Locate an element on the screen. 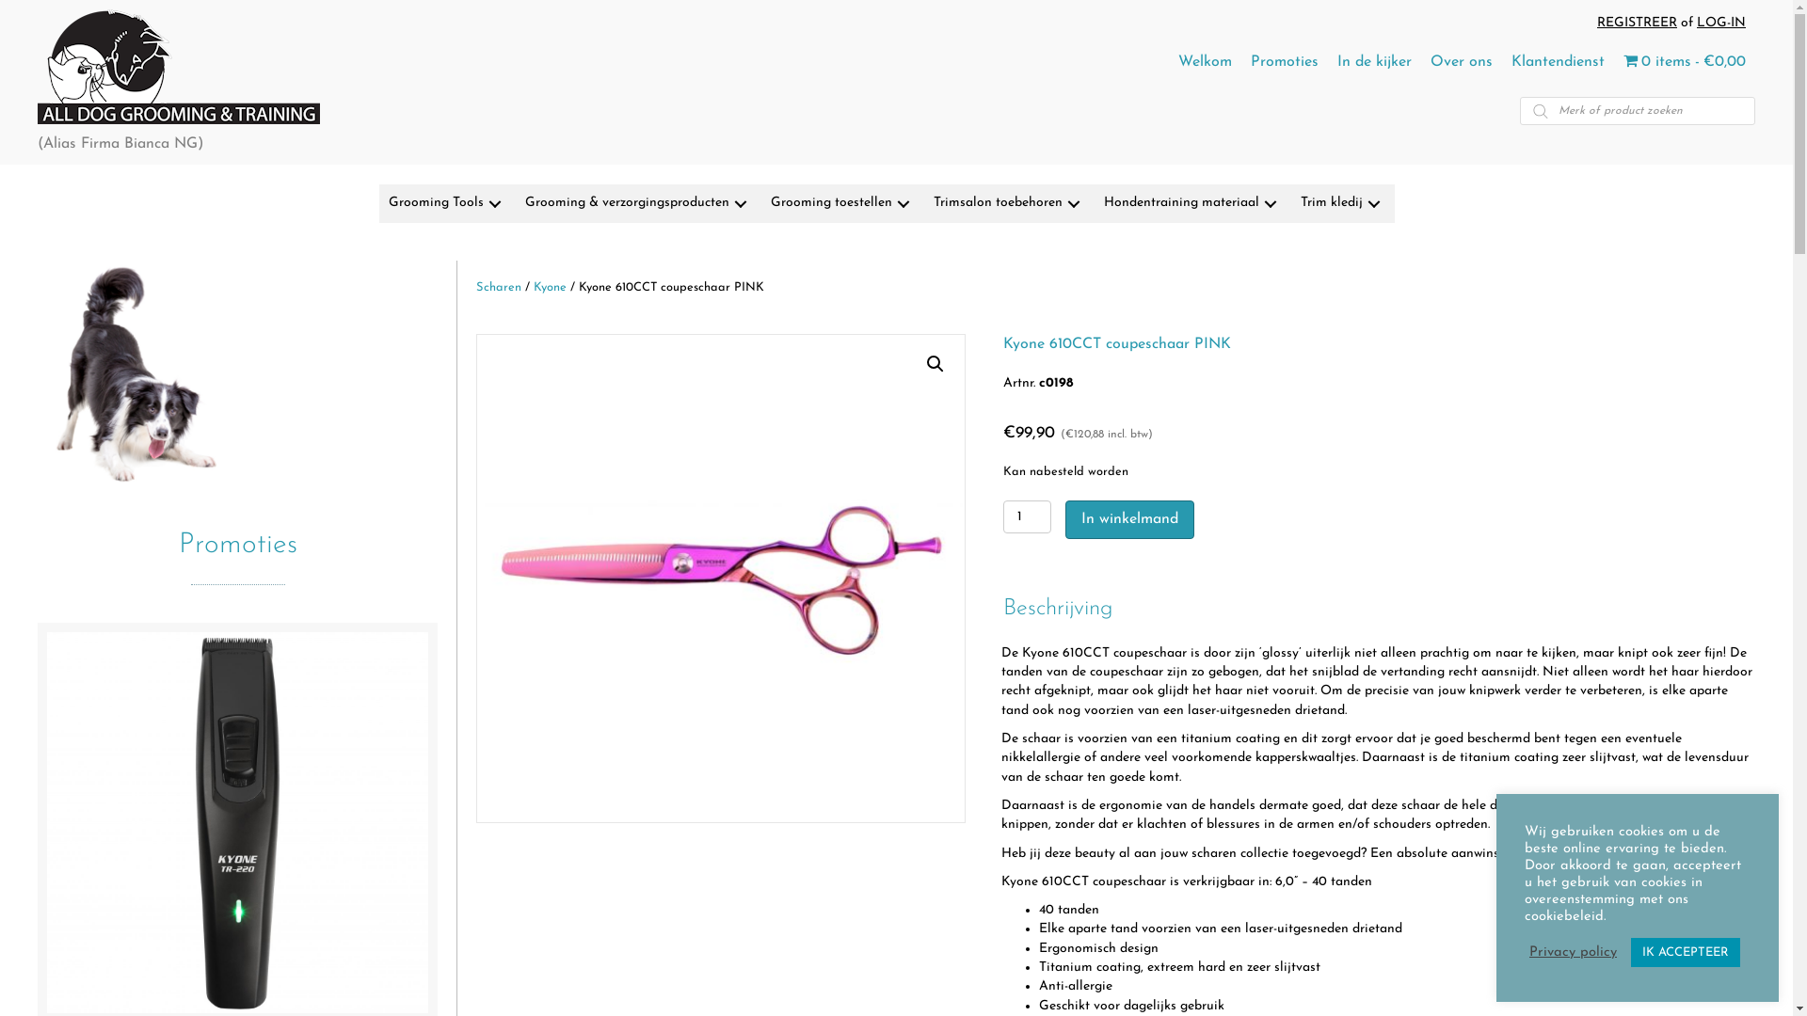 The width and height of the screenshot is (1807, 1016). Over ons is located at coordinates (1462, 62).